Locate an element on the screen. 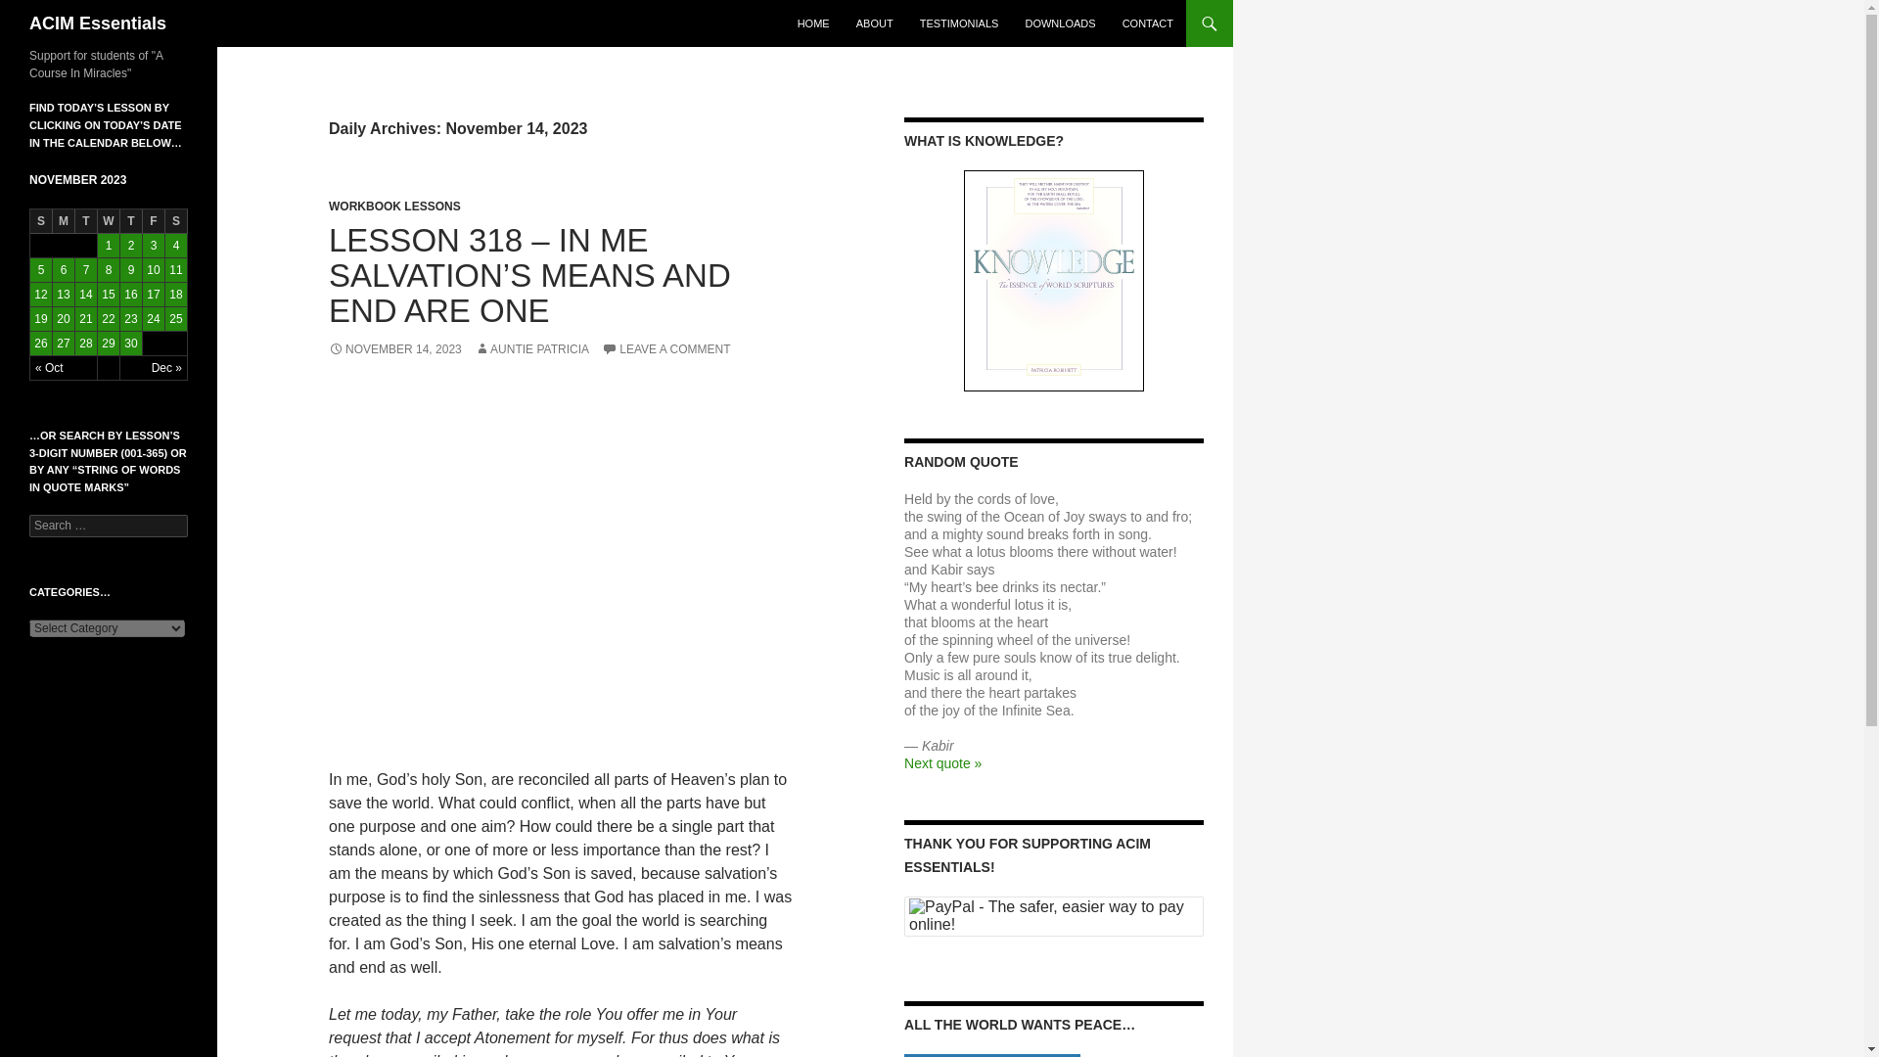 The image size is (1879, 1057). Thursday is located at coordinates (131, 221).